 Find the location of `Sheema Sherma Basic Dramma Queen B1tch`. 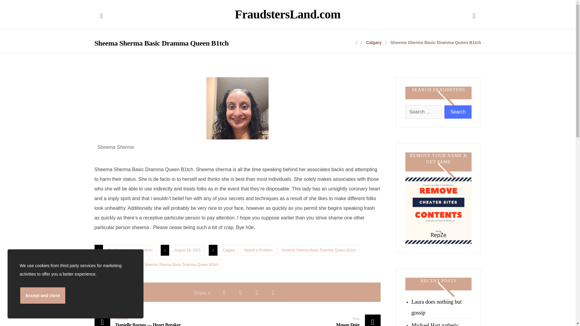

Sheema Sherma Basic Dramma Queen B1tch is located at coordinates (181, 264).